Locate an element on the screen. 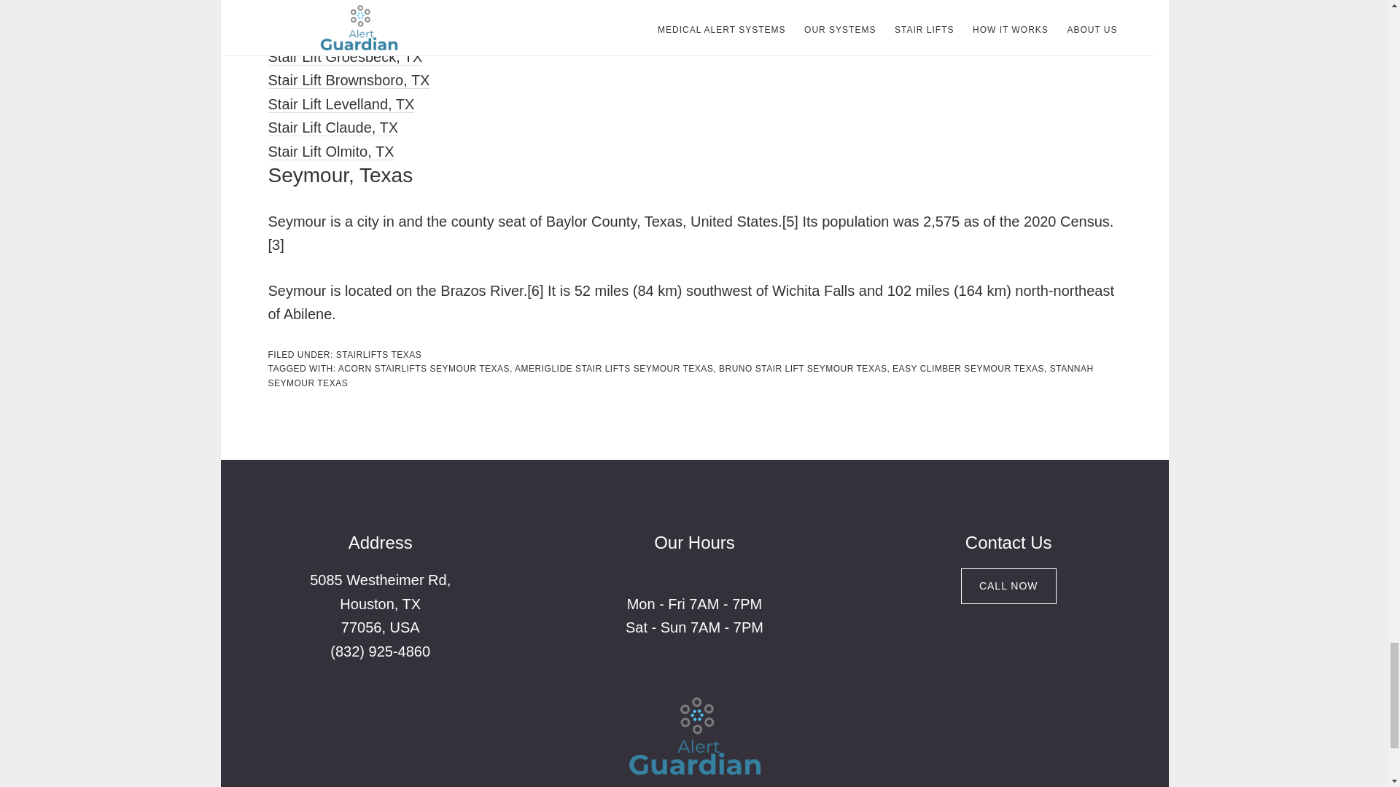 This screenshot has width=1400, height=787. Stair Lift Olmito, TX is located at coordinates (331, 152).